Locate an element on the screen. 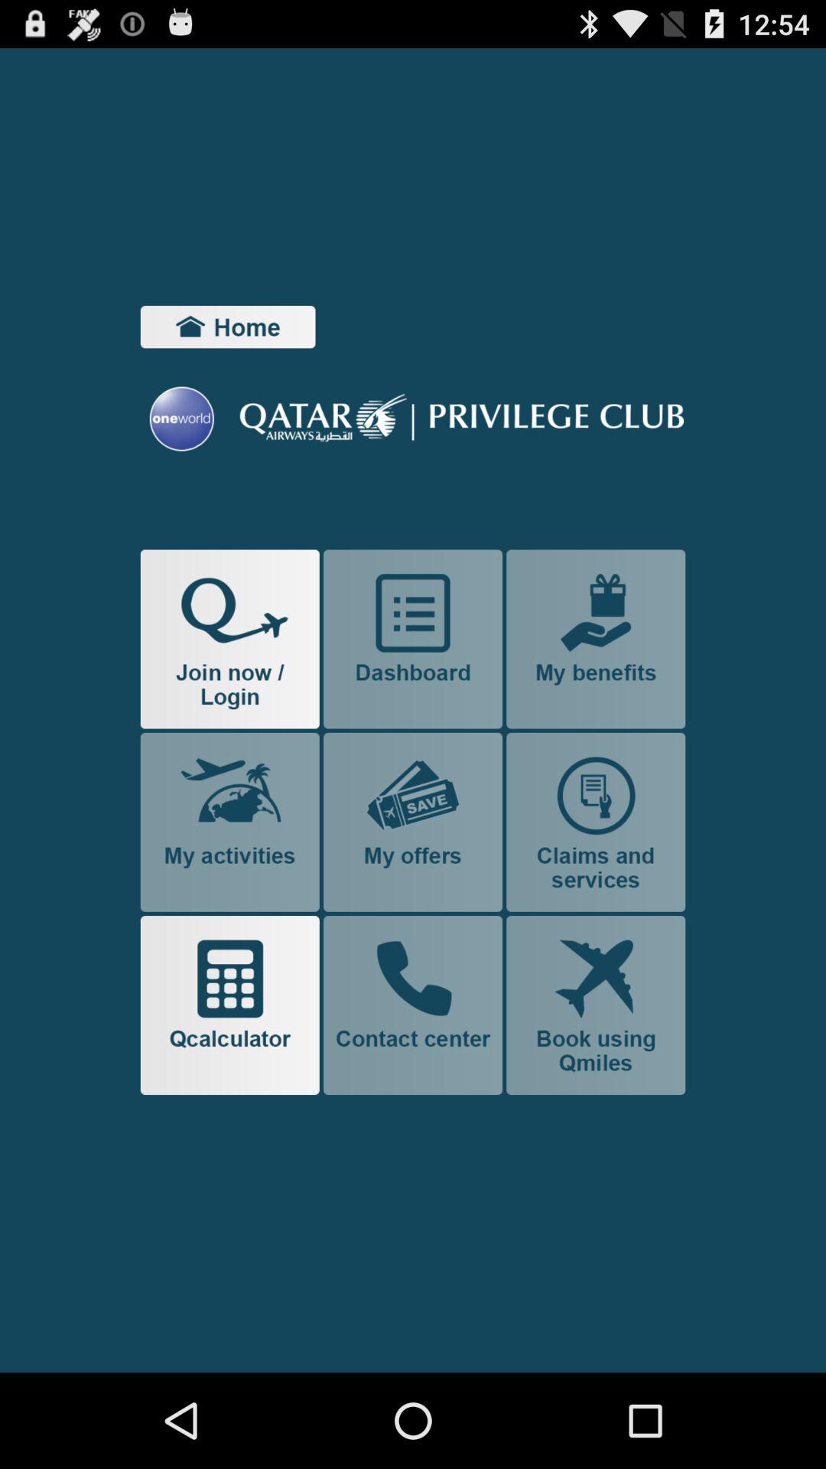  qcalculator is located at coordinates (229, 1005).